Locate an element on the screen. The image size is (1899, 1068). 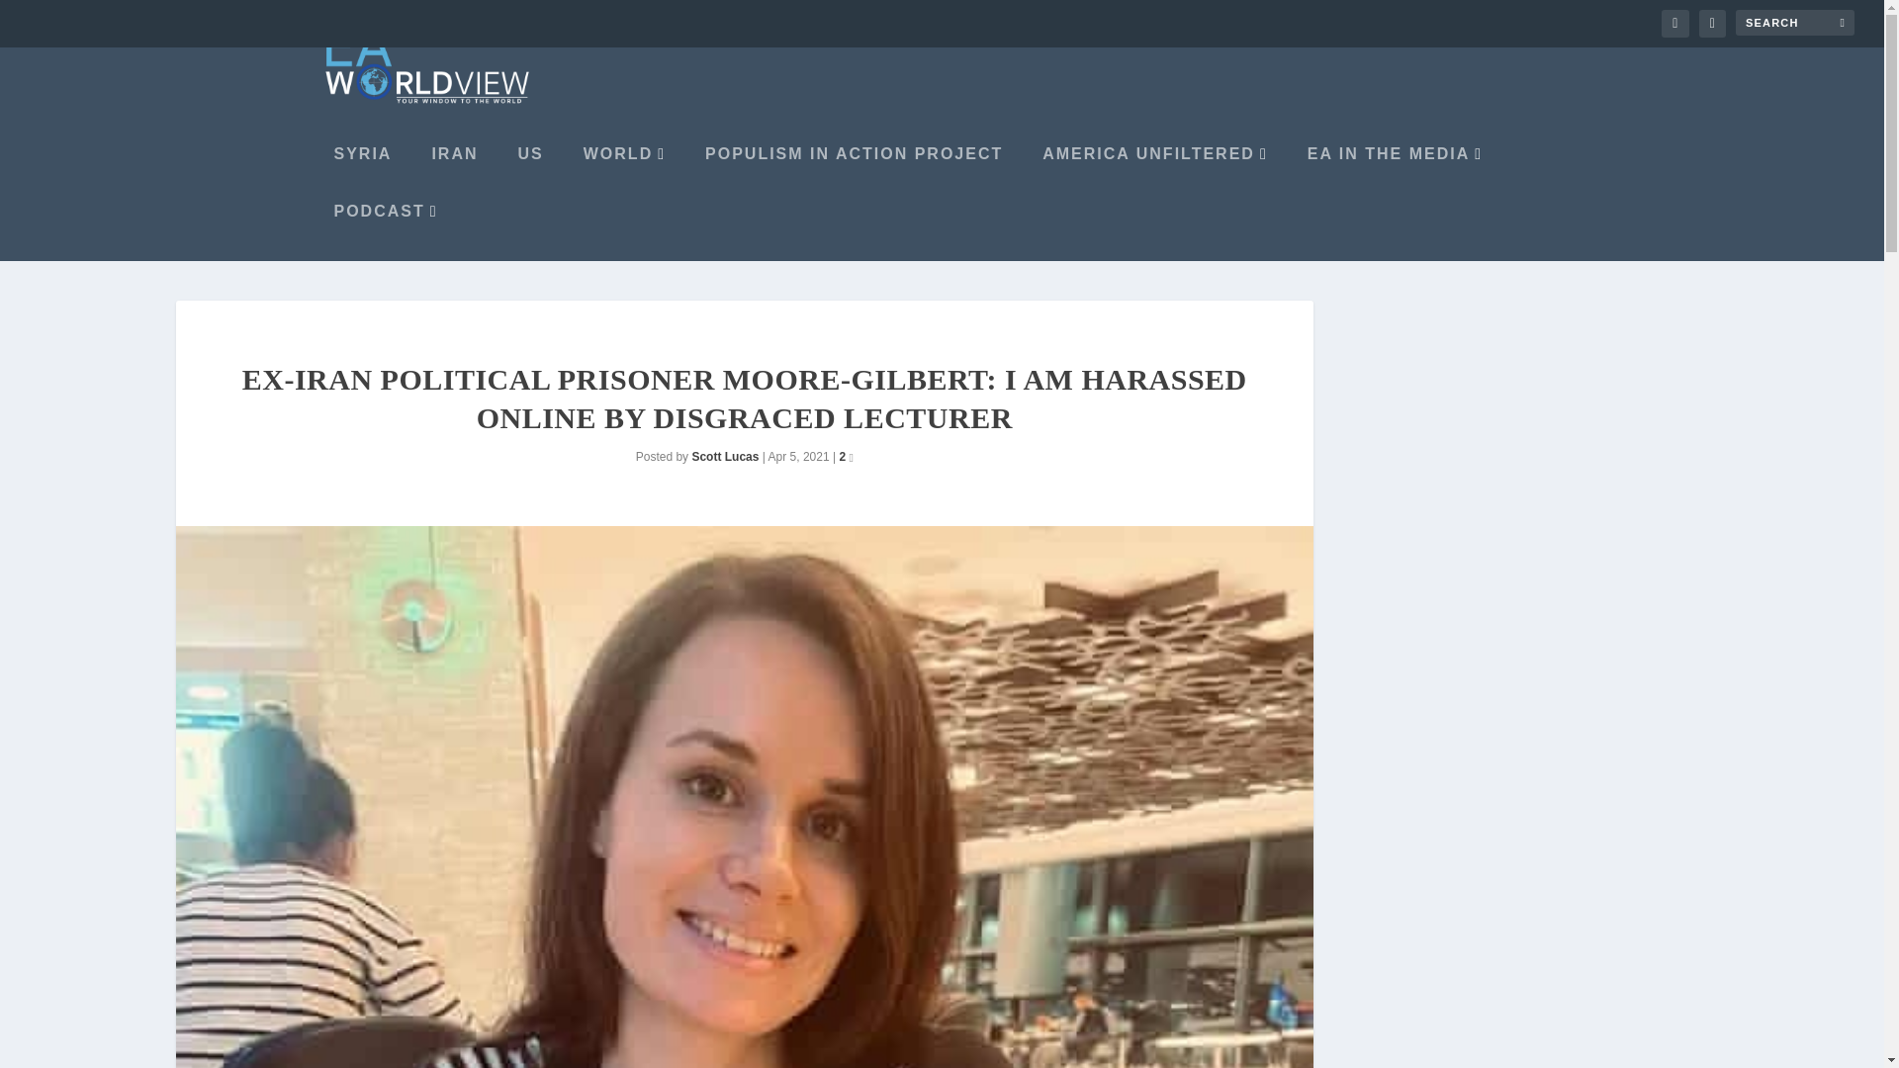
Search for: is located at coordinates (1794, 22).